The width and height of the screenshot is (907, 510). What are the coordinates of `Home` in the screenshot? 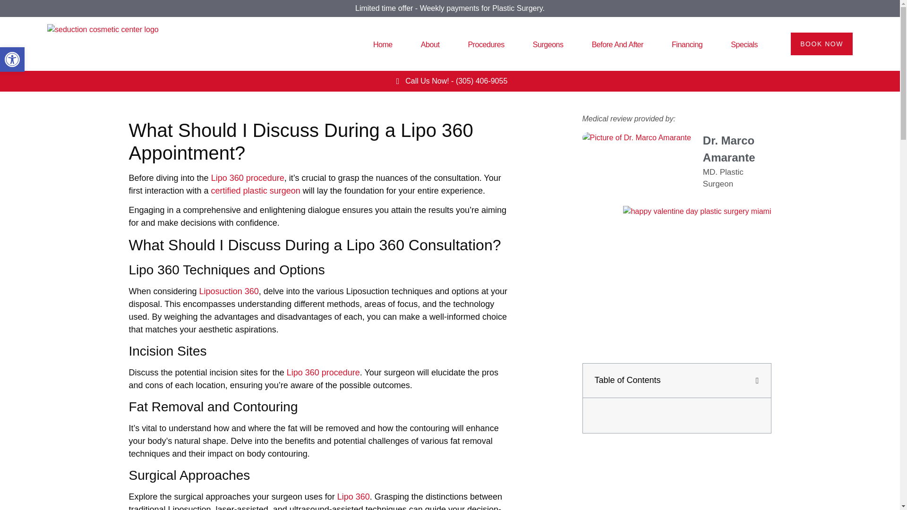 It's located at (383, 44).